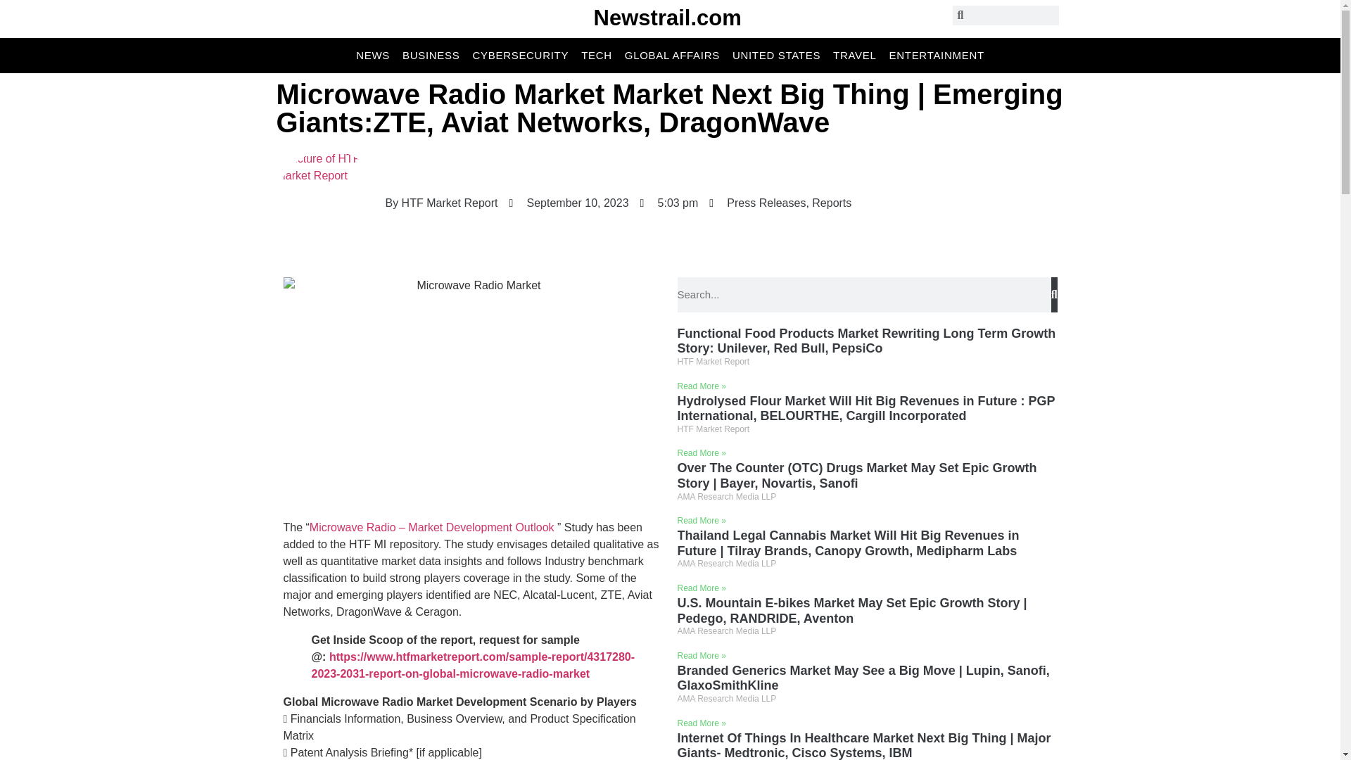 The height and width of the screenshot is (760, 1351). Describe the element at coordinates (672, 55) in the screenshot. I see `GLOBAL AFFAIRS` at that location.